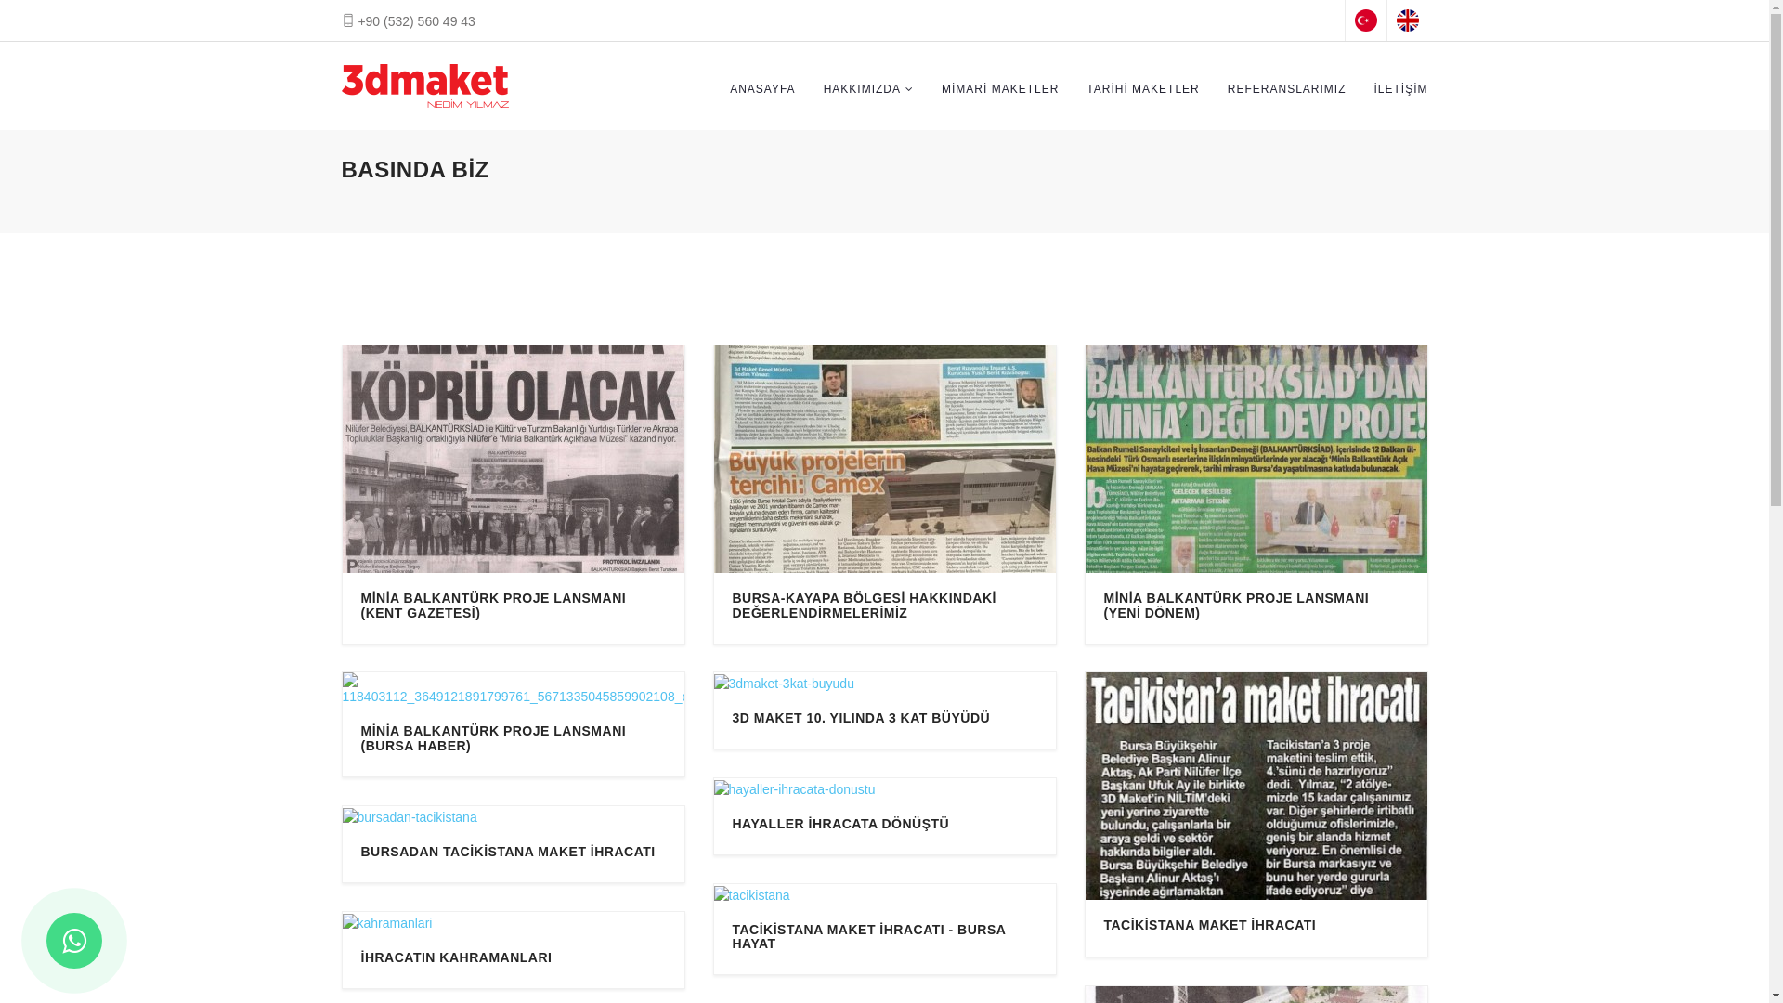  What do you see at coordinates (409, 21) in the screenshot?
I see `+90 (532) 560 49 43` at bounding box center [409, 21].